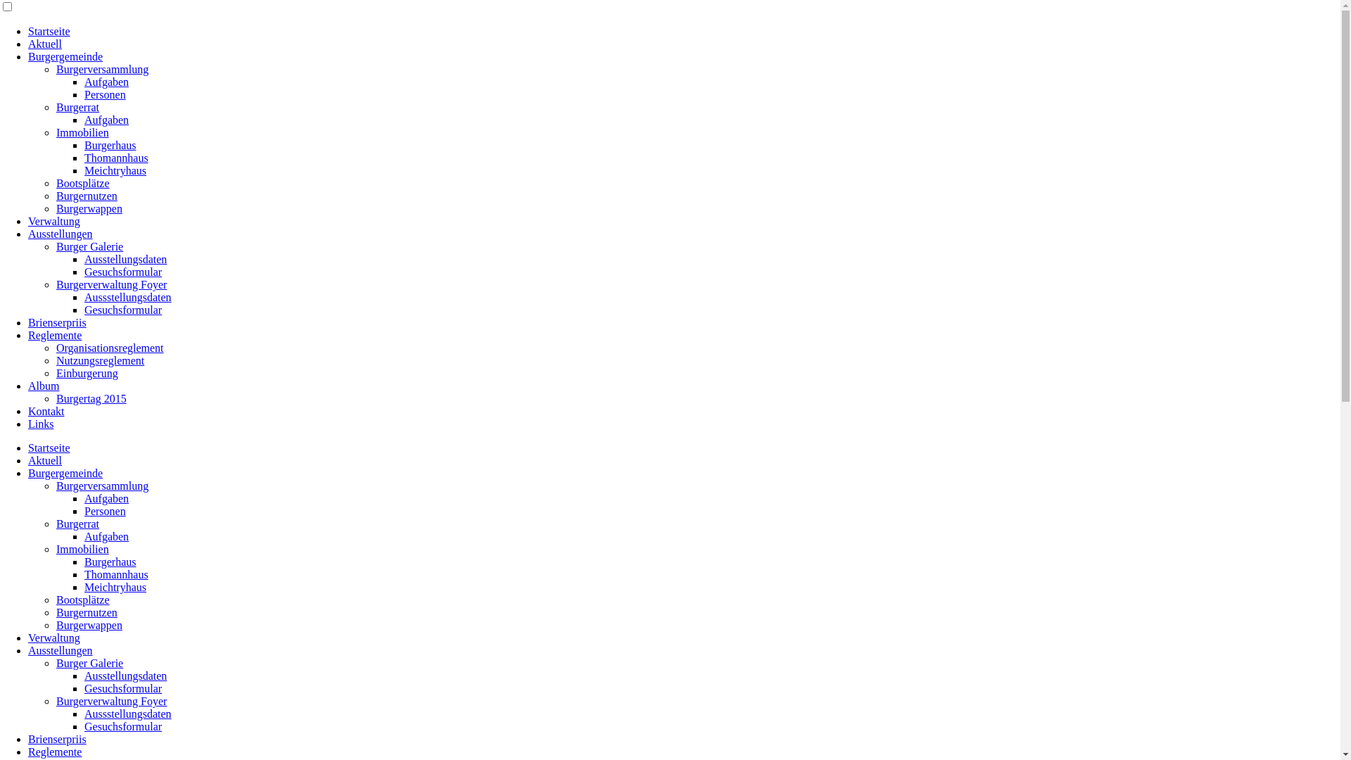 This screenshot has width=1351, height=760. I want to click on Aufgaben, so click(107, 498).